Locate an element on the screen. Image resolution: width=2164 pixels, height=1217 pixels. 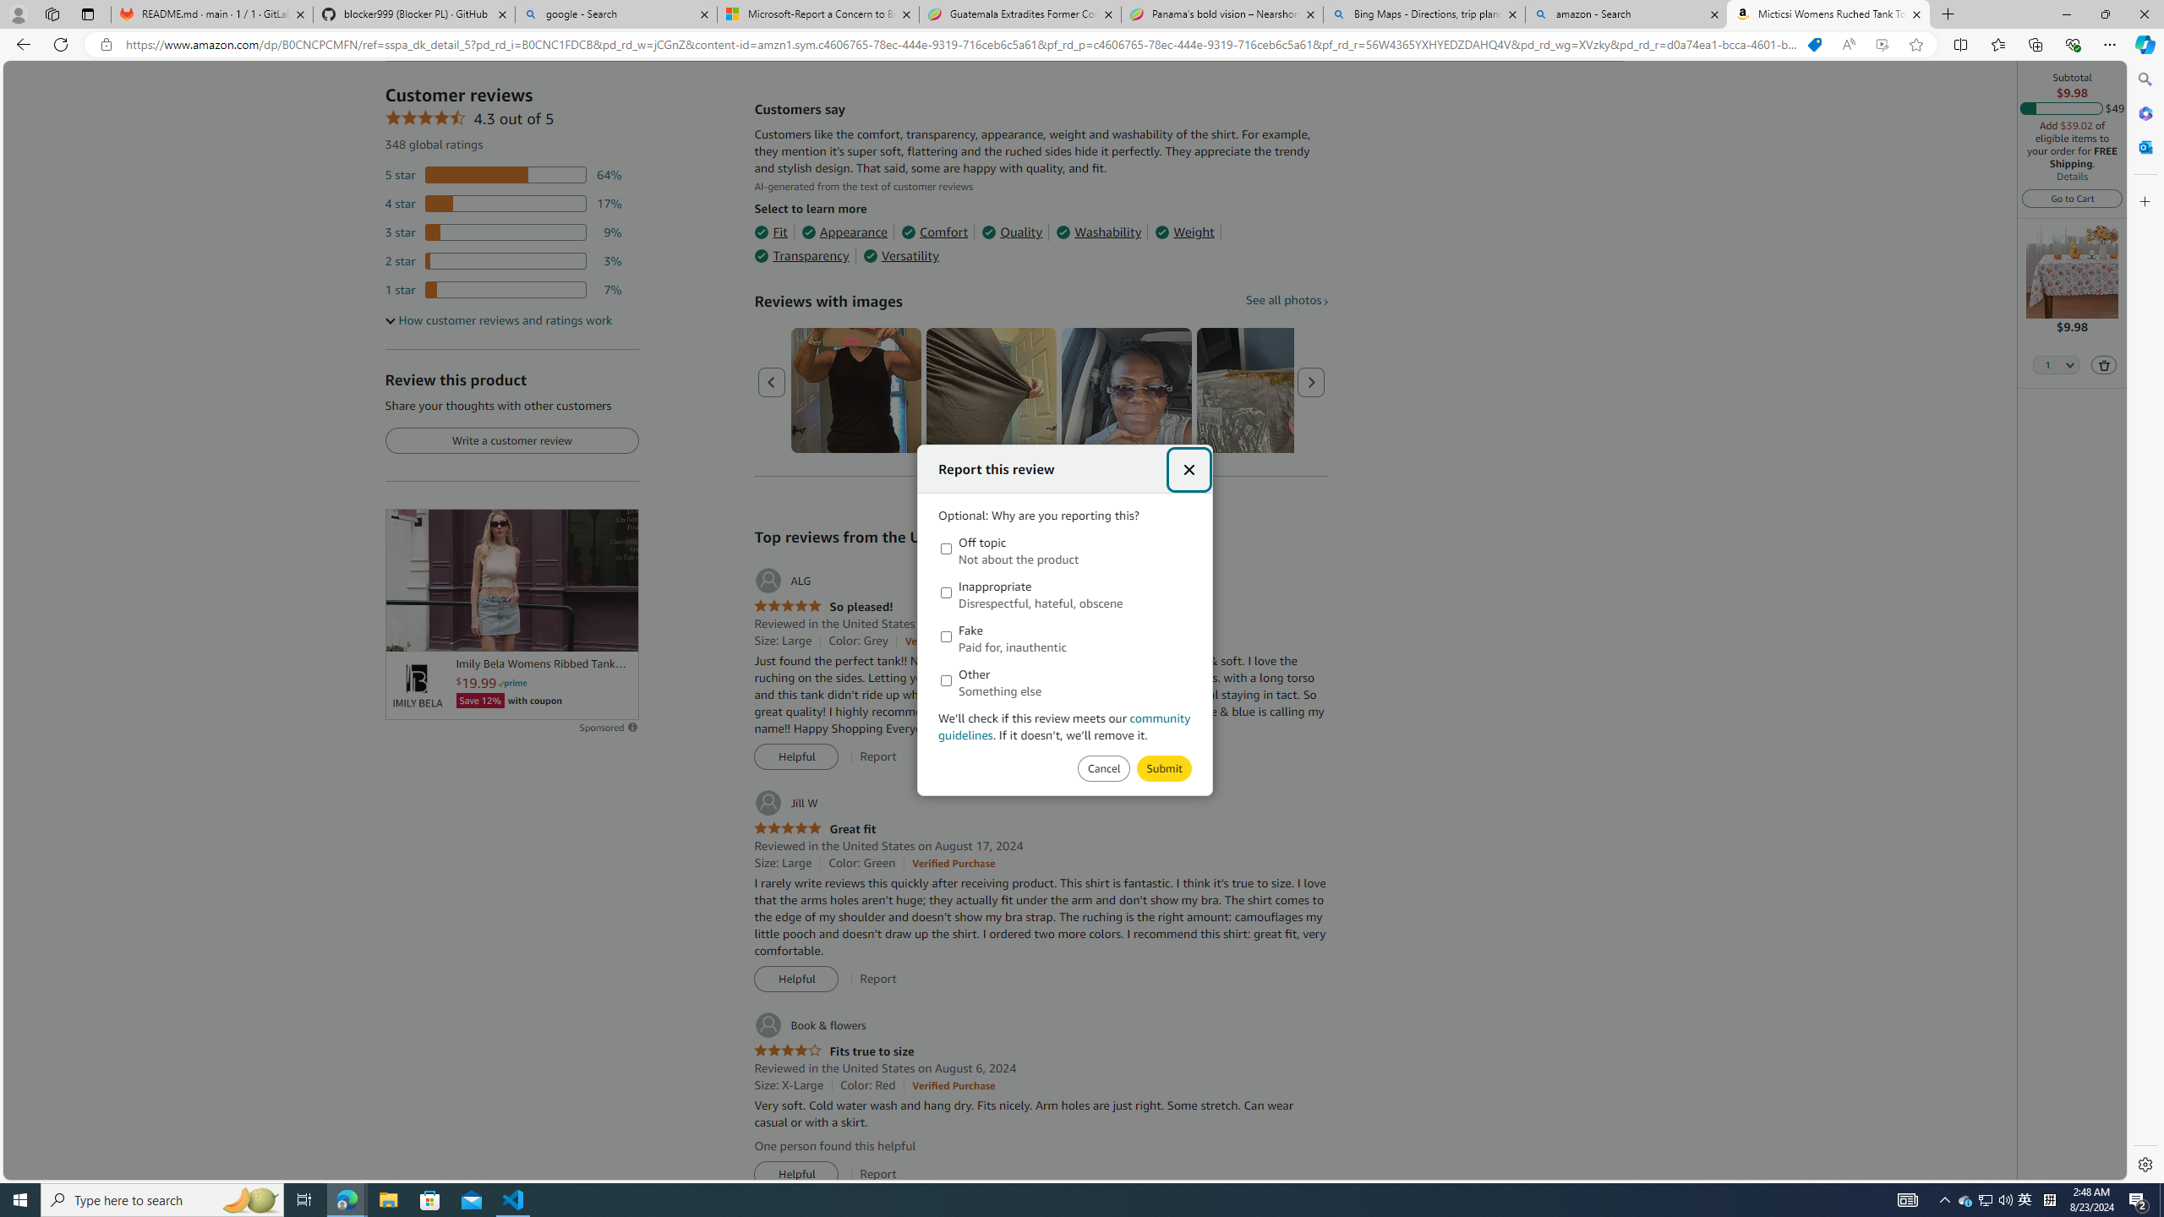
Comfort is located at coordinates (934, 232).